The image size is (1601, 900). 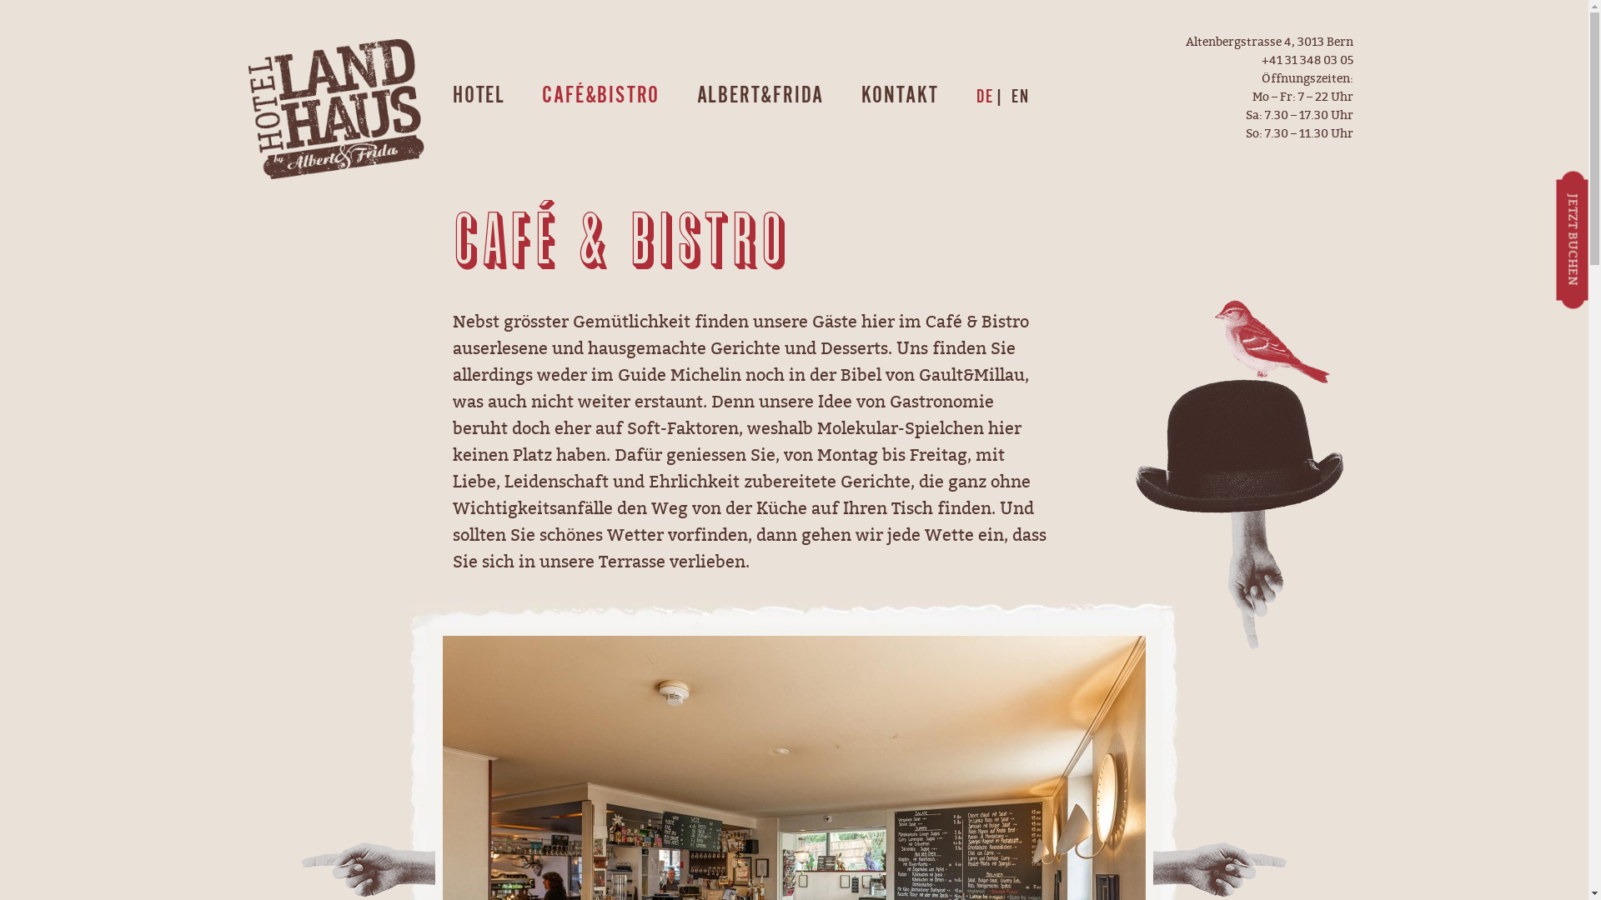 I want to click on DE, so click(x=983, y=97).